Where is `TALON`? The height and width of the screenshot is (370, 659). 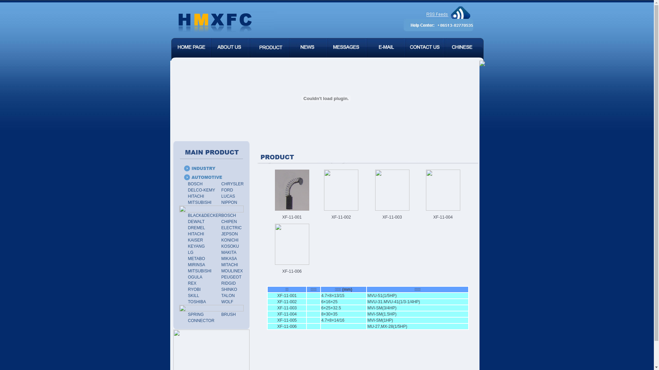
TALON is located at coordinates (228, 296).